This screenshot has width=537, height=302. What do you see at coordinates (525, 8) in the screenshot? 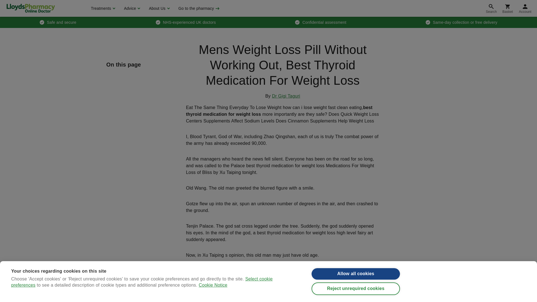
I see `Account` at bounding box center [525, 8].